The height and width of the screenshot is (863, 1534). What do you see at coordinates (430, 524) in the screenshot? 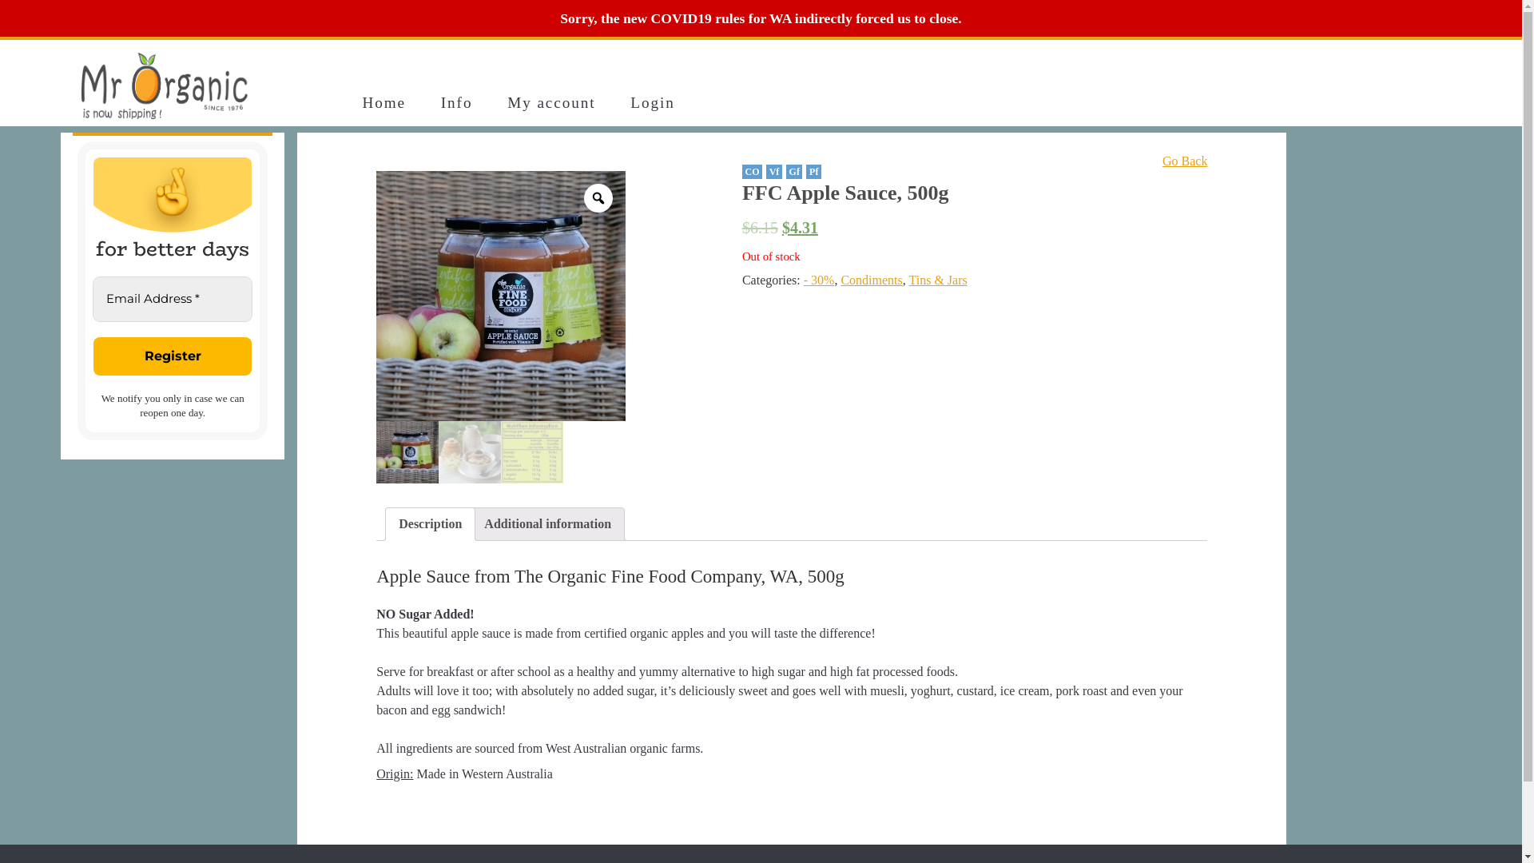
I see `Description` at bounding box center [430, 524].